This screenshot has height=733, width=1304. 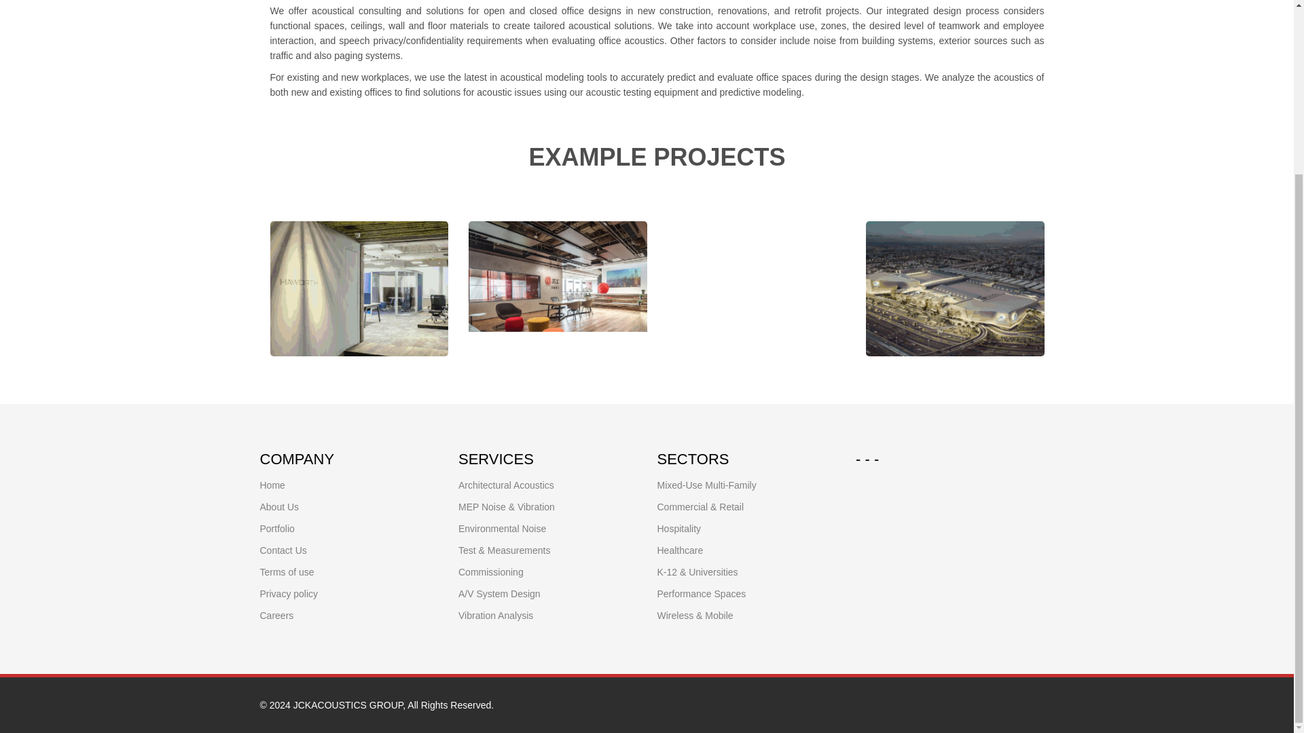 I want to click on Portfolio, so click(x=277, y=529).